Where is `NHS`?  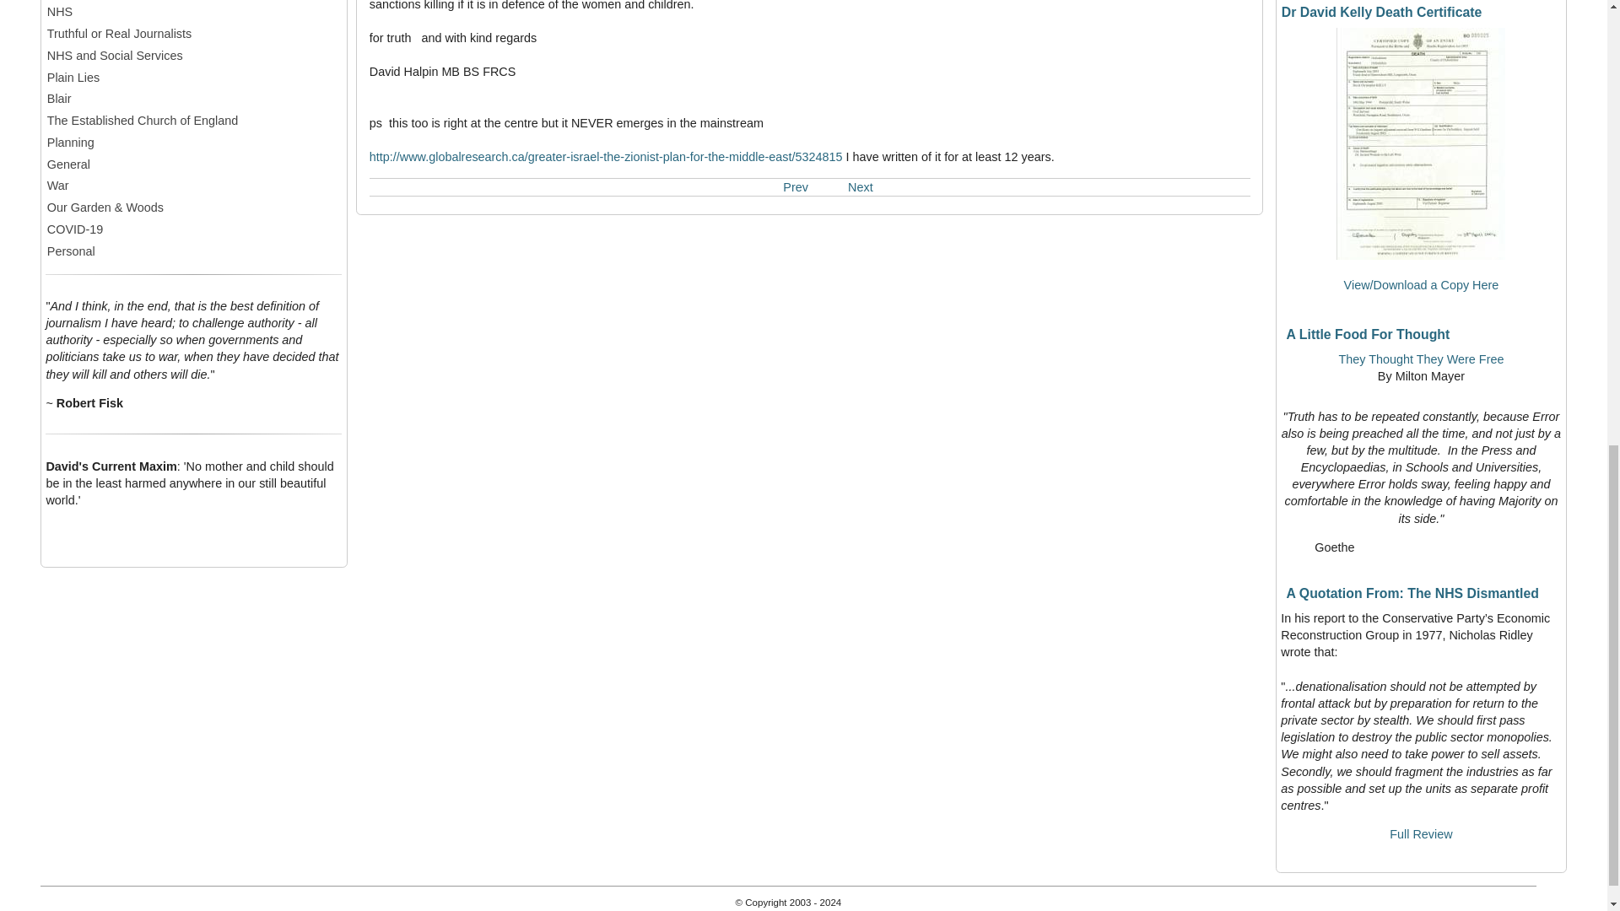 NHS is located at coordinates (194, 12).